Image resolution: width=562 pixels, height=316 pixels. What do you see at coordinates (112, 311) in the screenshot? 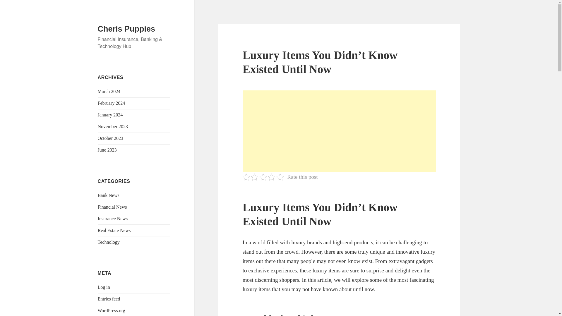
I see `WordPress.org` at bounding box center [112, 311].